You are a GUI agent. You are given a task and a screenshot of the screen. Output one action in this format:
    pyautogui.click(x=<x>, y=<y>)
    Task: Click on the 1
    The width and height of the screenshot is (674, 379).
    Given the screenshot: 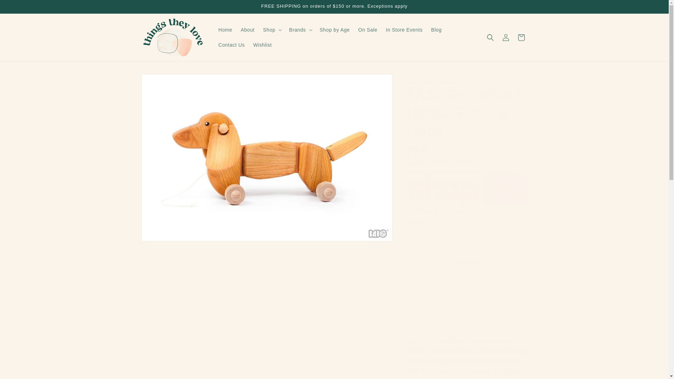 What is the action you would take?
    pyautogui.click(x=431, y=237)
    